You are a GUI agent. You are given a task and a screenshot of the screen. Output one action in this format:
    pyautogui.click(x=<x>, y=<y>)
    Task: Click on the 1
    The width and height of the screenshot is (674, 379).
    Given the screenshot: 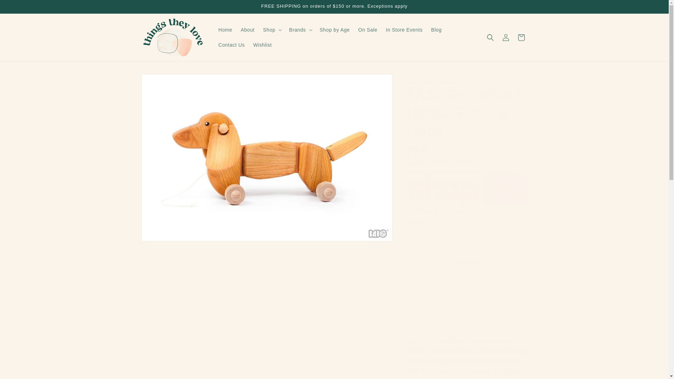 What is the action you would take?
    pyautogui.click(x=431, y=237)
    